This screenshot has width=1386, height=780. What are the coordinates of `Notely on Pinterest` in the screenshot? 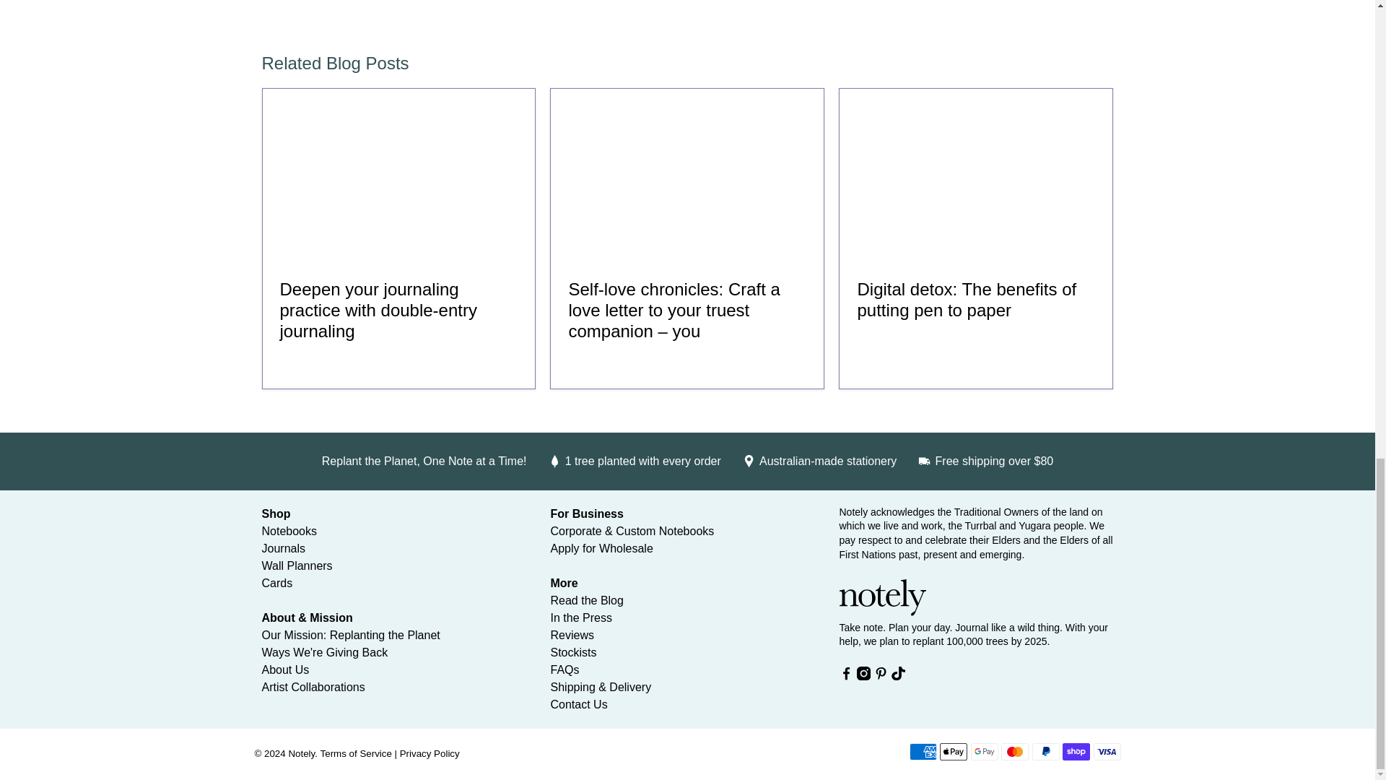 It's located at (881, 676).